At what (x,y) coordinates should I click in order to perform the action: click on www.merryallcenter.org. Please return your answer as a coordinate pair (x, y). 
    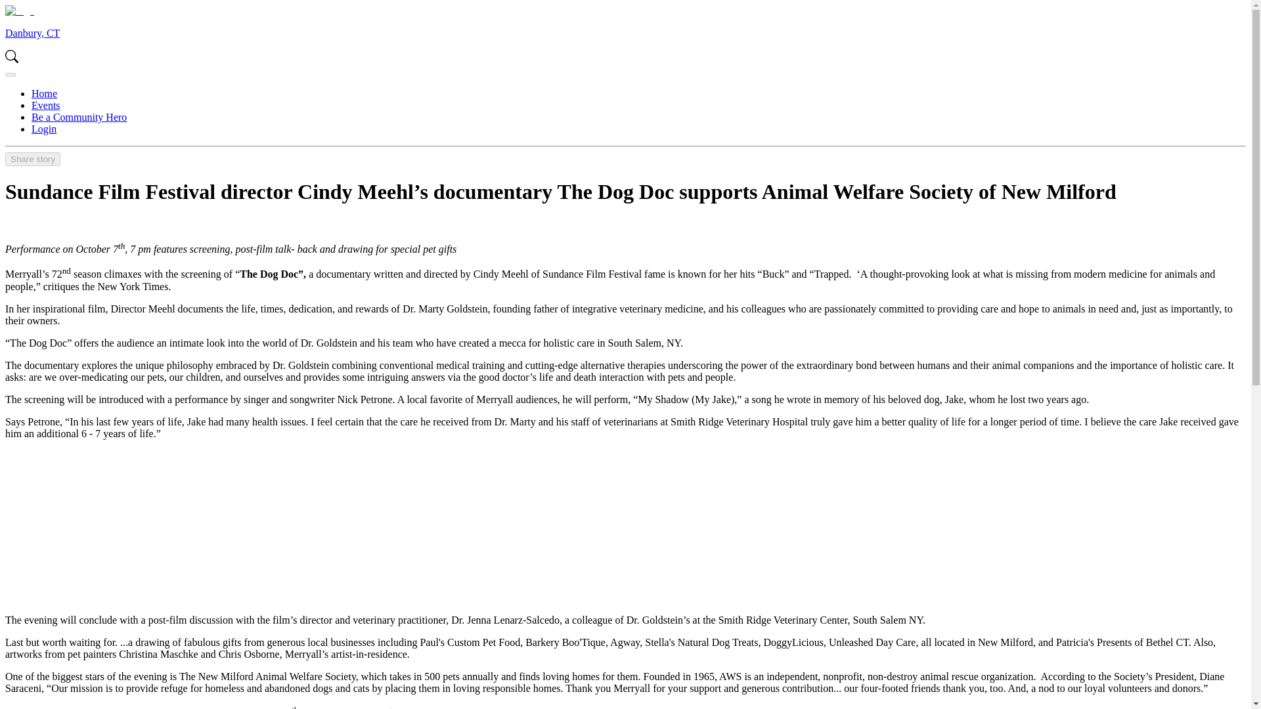
    Looking at the image, I should click on (629, 708).